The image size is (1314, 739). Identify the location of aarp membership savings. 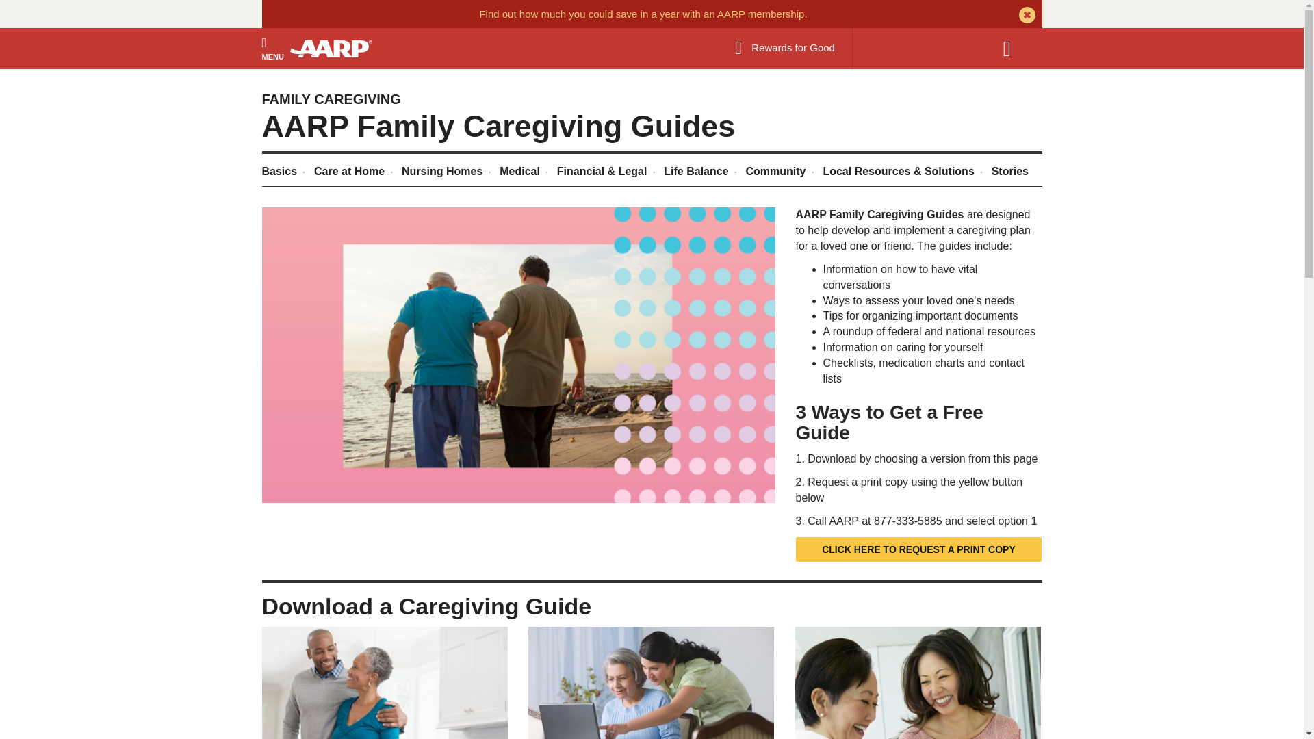
(643, 14).